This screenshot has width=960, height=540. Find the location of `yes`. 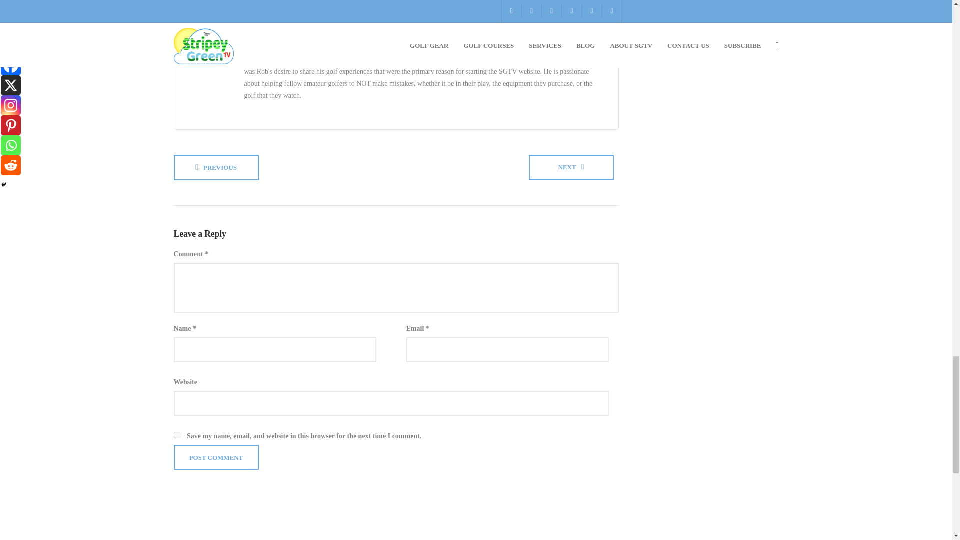

yes is located at coordinates (177, 435).